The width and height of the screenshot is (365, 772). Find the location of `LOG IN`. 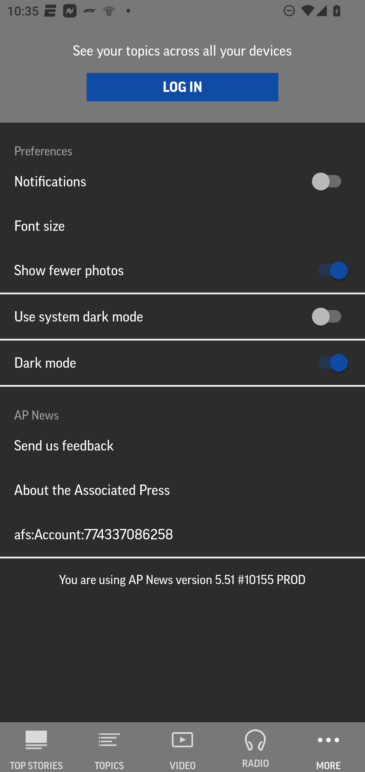

LOG IN is located at coordinates (182, 87).